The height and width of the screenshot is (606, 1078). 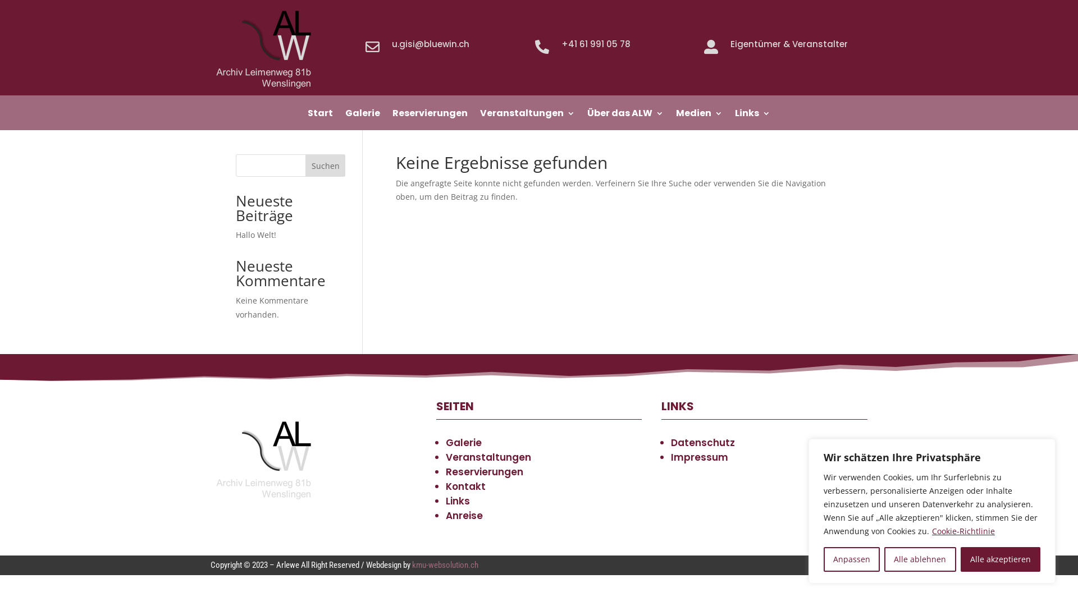 I want to click on Links, so click(x=458, y=501).